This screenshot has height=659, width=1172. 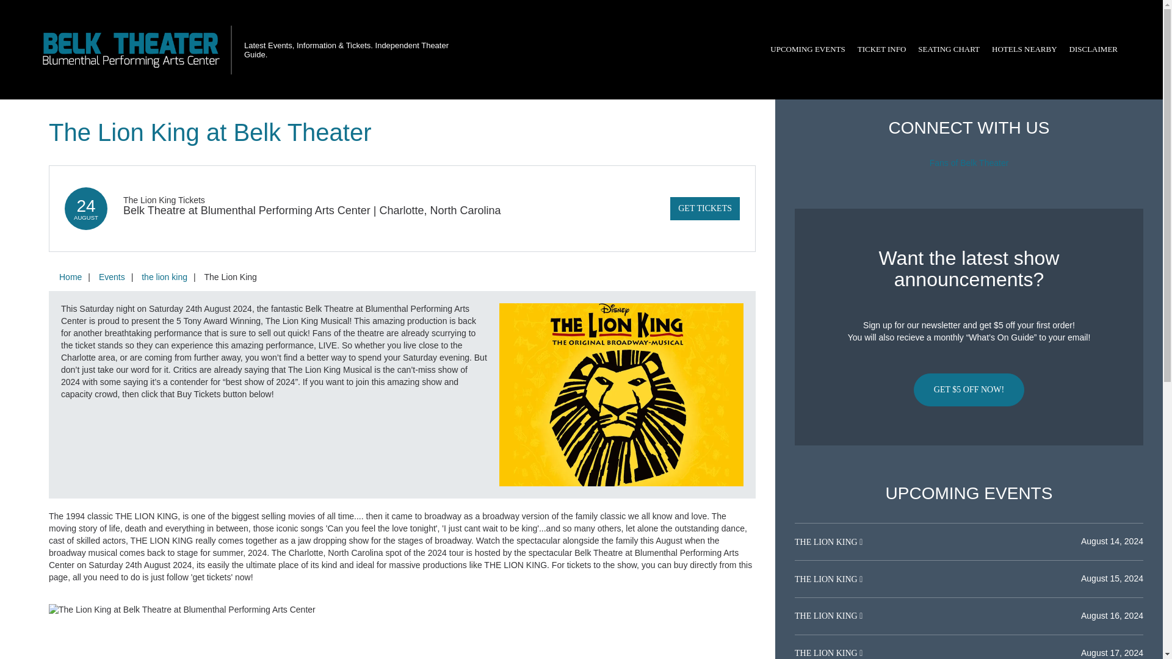 What do you see at coordinates (704, 208) in the screenshot?
I see `GET TICKETS` at bounding box center [704, 208].